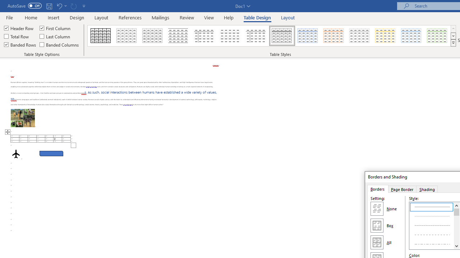 The image size is (460, 258). Describe the element at coordinates (209, 17) in the screenshot. I see `View` at that location.